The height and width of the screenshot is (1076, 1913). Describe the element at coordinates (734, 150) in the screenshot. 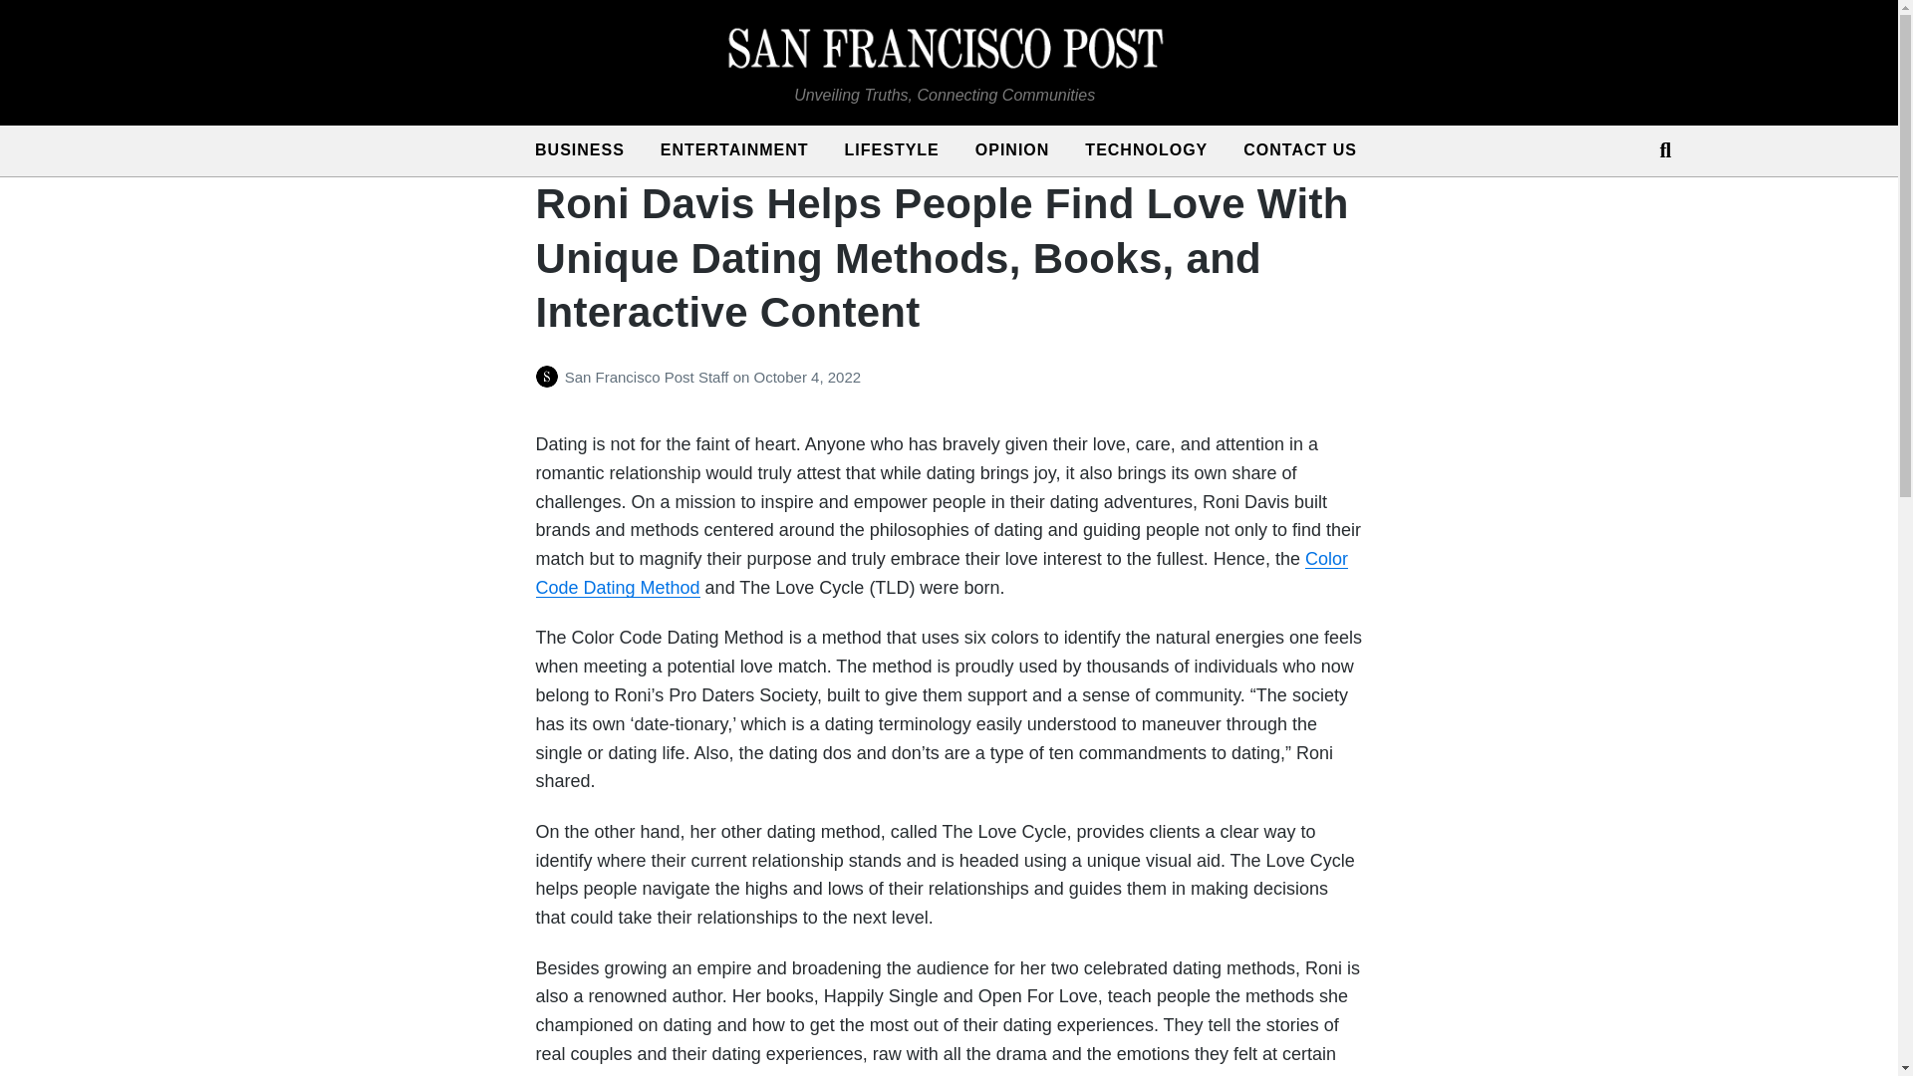

I see `ENTERTAINMENT` at that location.